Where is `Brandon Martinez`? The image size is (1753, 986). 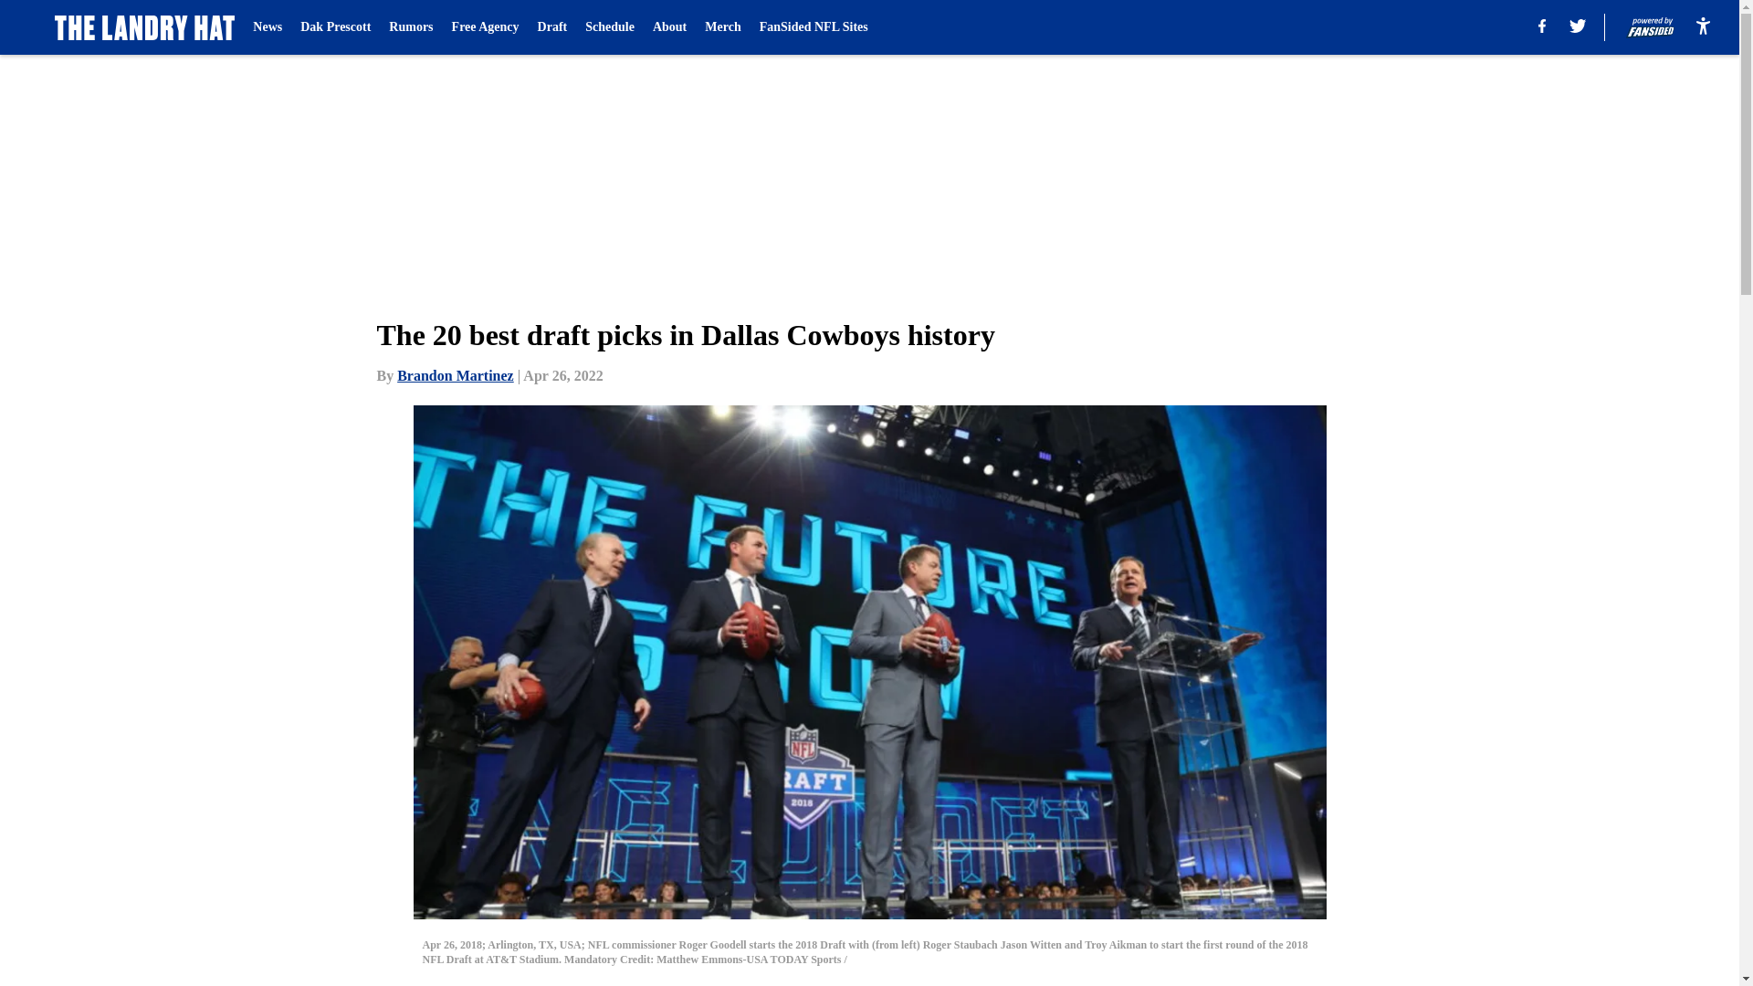
Brandon Martinez is located at coordinates (455, 375).